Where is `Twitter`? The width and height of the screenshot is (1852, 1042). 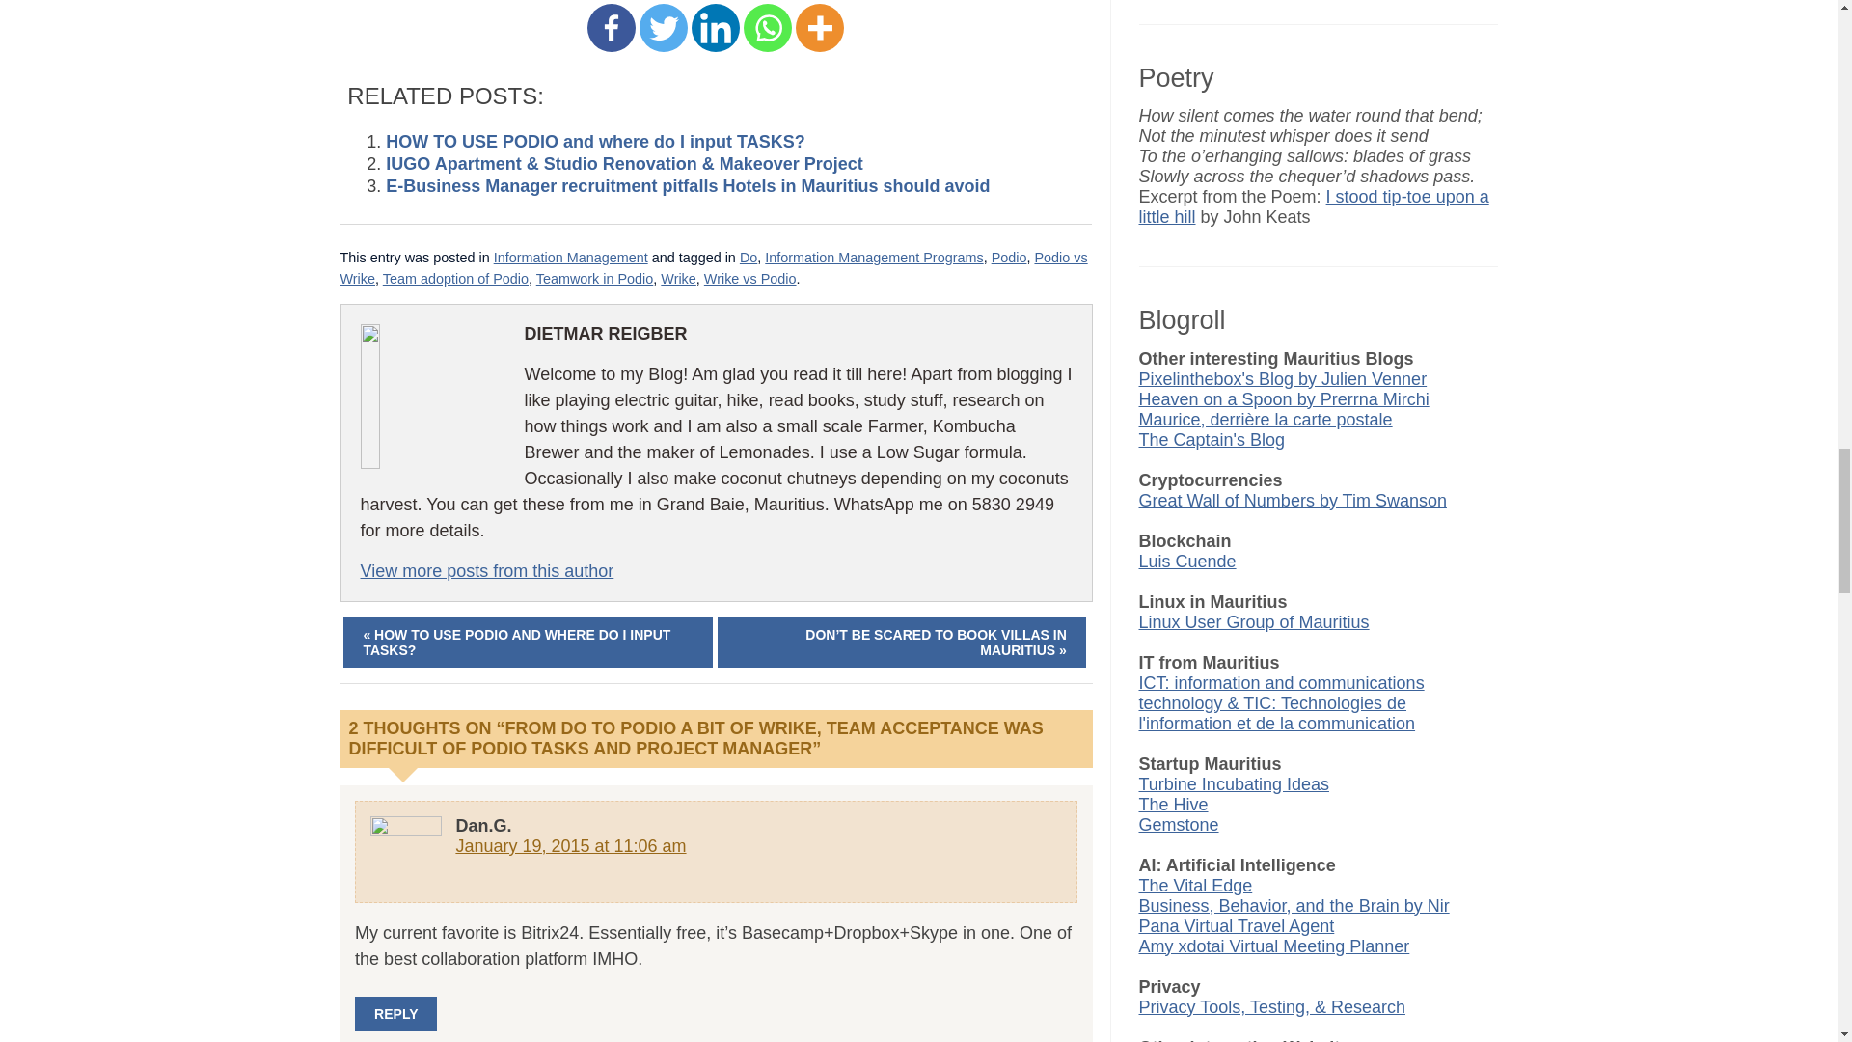
Twitter is located at coordinates (663, 28).